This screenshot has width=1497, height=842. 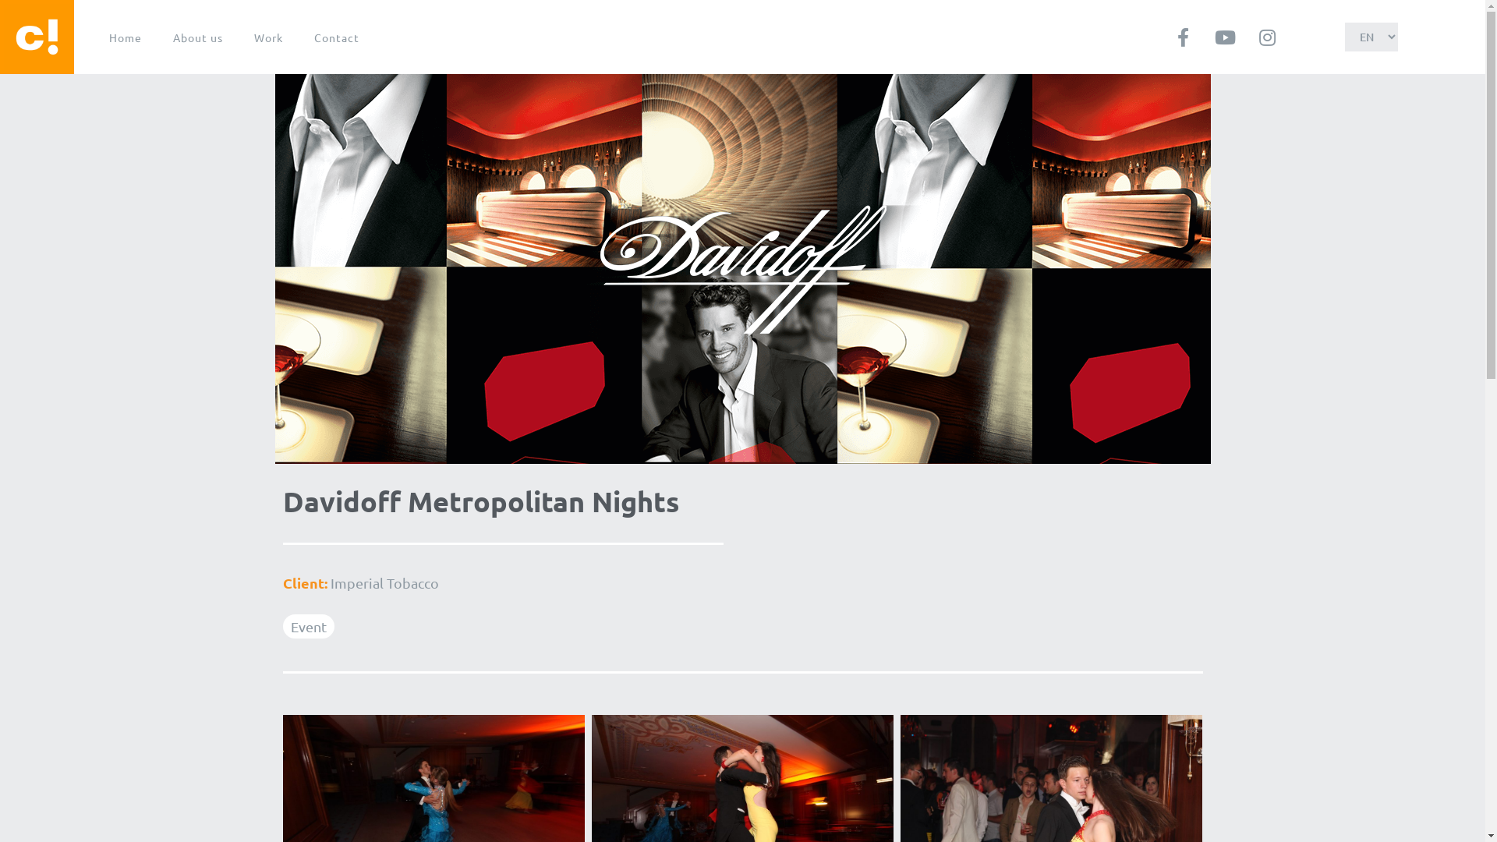 What do you see at coordinates (308, 627) in the screenshot?
I see `Event` at bounding box center [308, 627].